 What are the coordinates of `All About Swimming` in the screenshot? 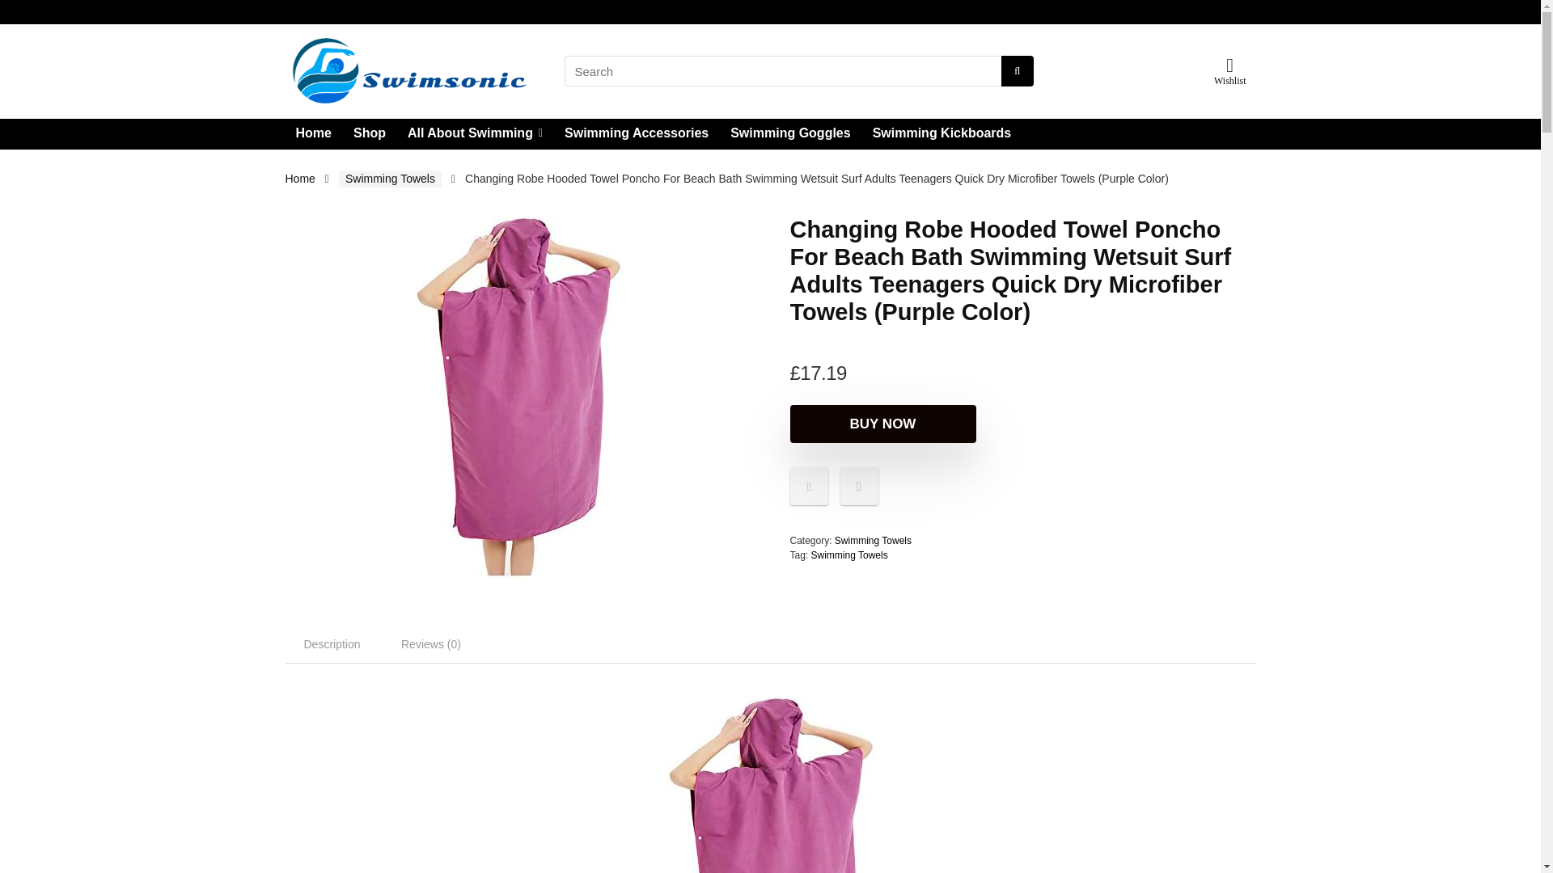 It's located at (475, 133).